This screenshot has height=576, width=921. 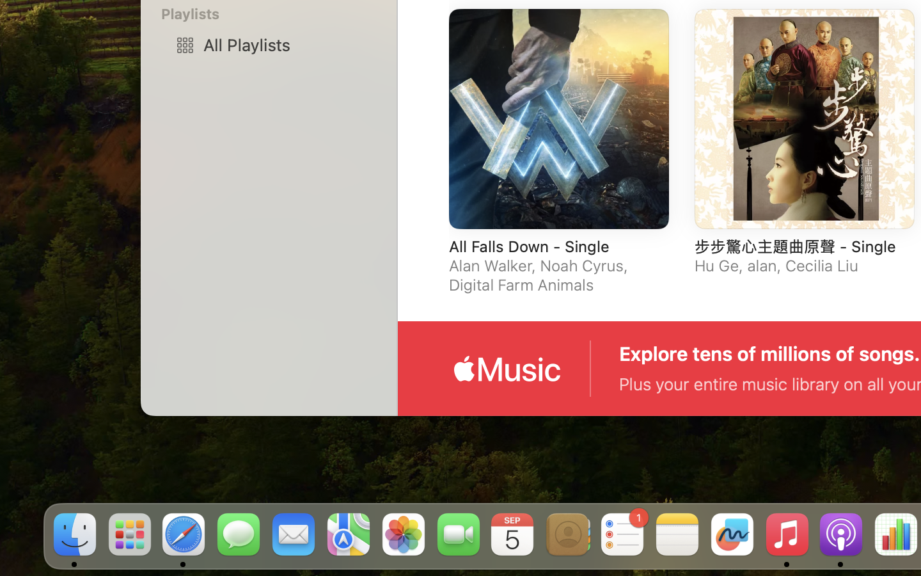 I want to click on All Playlists, so click(x=288, y=45).